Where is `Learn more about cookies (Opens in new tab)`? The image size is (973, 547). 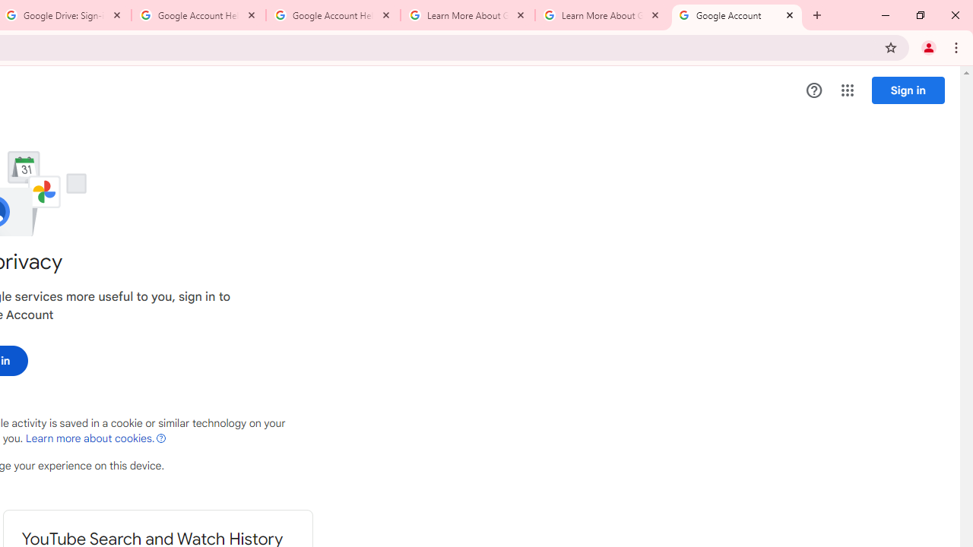 Learn more about cookies (Opens in new tab) is located at coordinates (96, 438).